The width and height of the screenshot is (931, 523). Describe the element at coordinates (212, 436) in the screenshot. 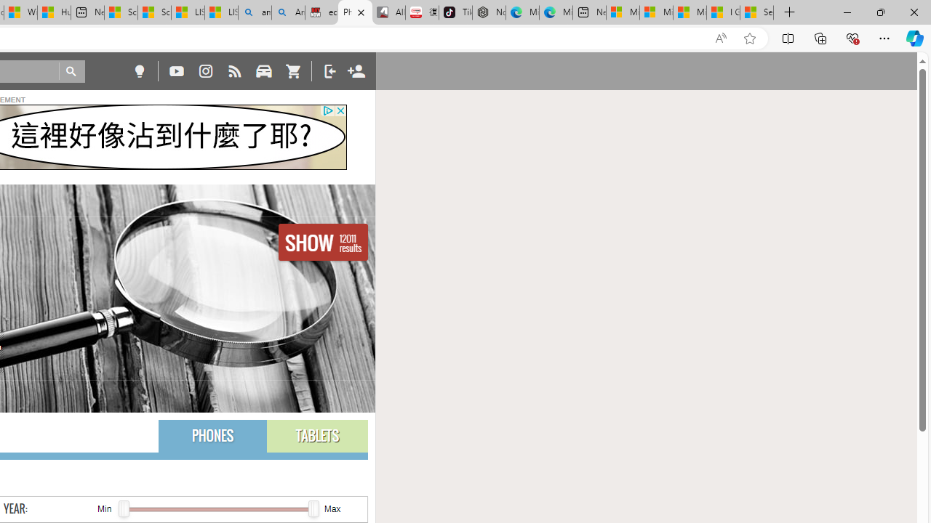

I see `PHONES` at that location.